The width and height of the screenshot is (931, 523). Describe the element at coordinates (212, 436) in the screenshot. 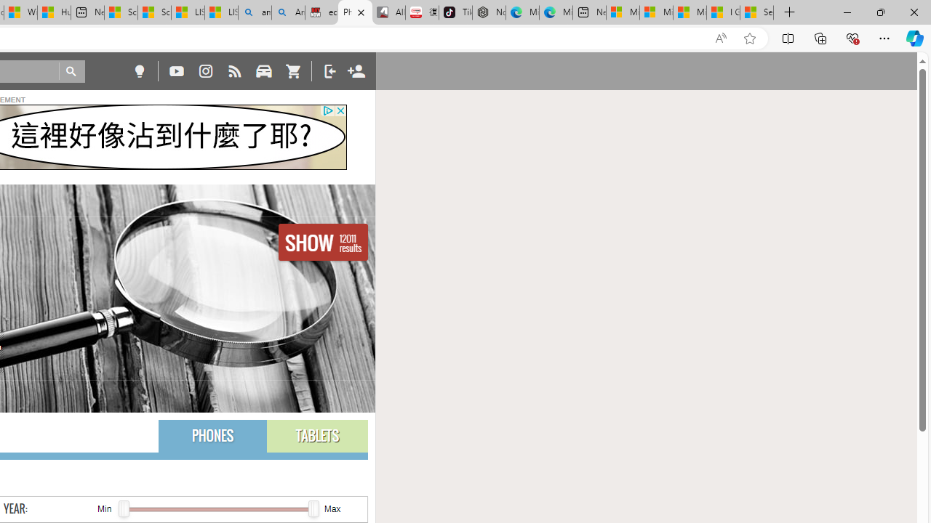

I see `PHONES` at that location.